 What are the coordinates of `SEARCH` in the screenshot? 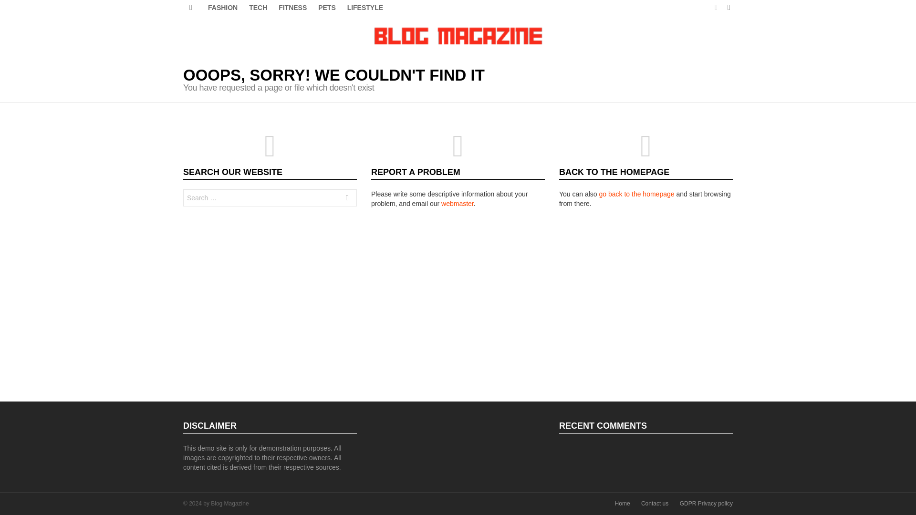 It's located at (347, 199).